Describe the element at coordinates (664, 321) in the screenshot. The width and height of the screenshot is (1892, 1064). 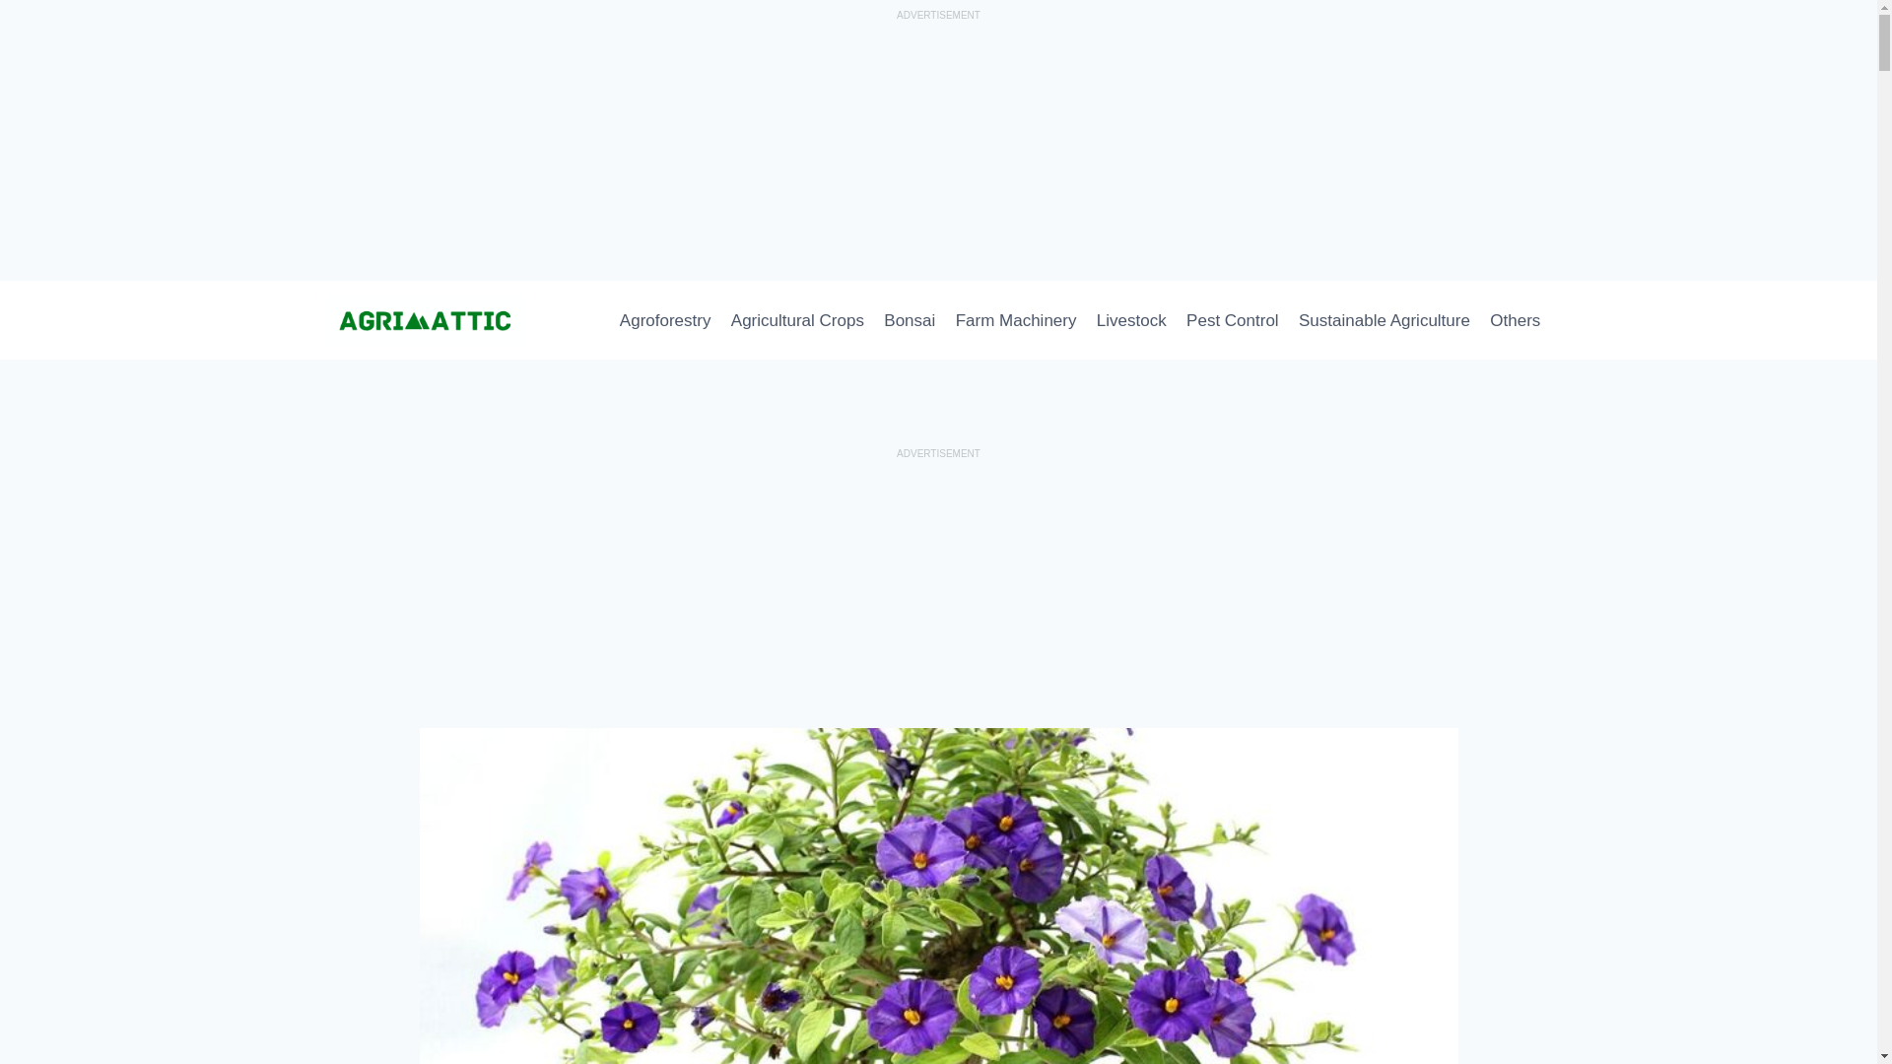
I see `Agroforestry` at that location.